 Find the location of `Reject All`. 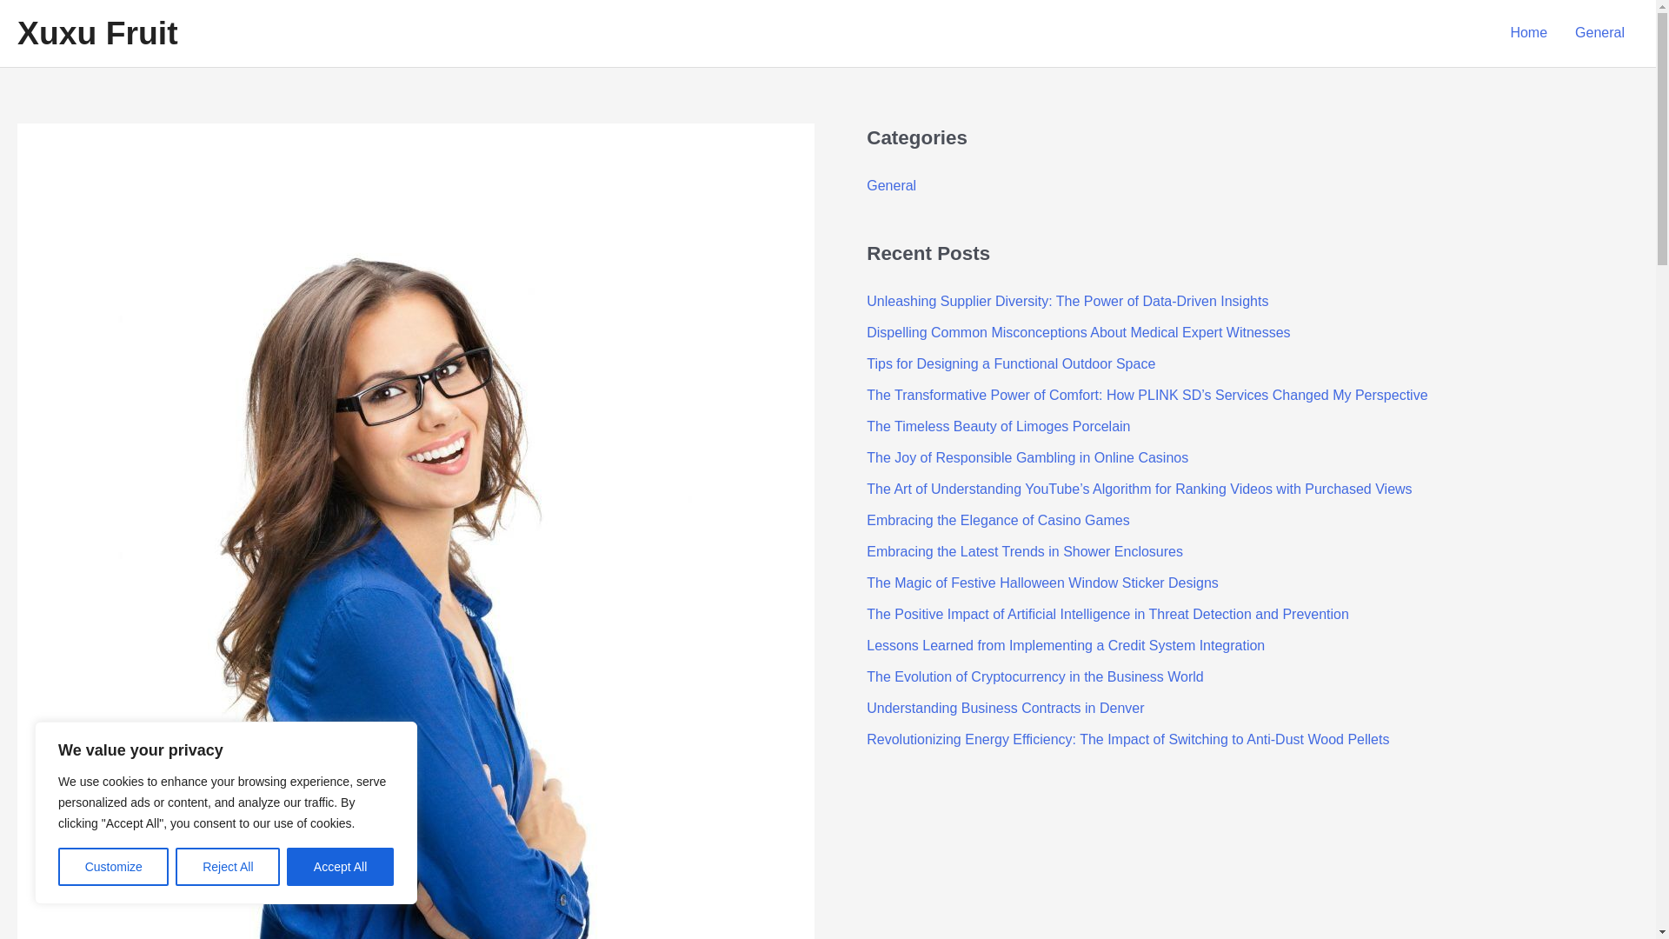

Reject All is located at coordinates (228, 867).